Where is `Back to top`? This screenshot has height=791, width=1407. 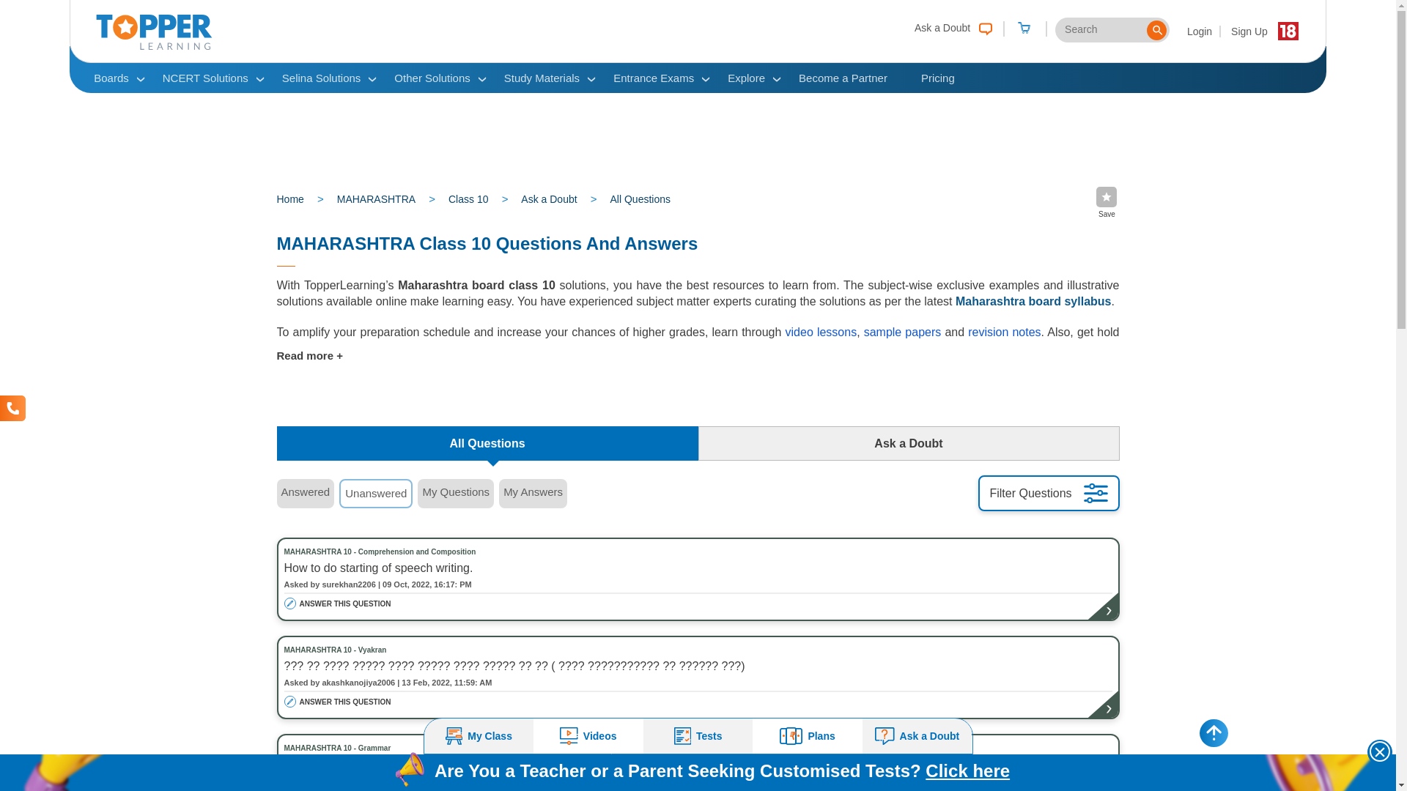 Back to top is located at coordinates (1214, 732).